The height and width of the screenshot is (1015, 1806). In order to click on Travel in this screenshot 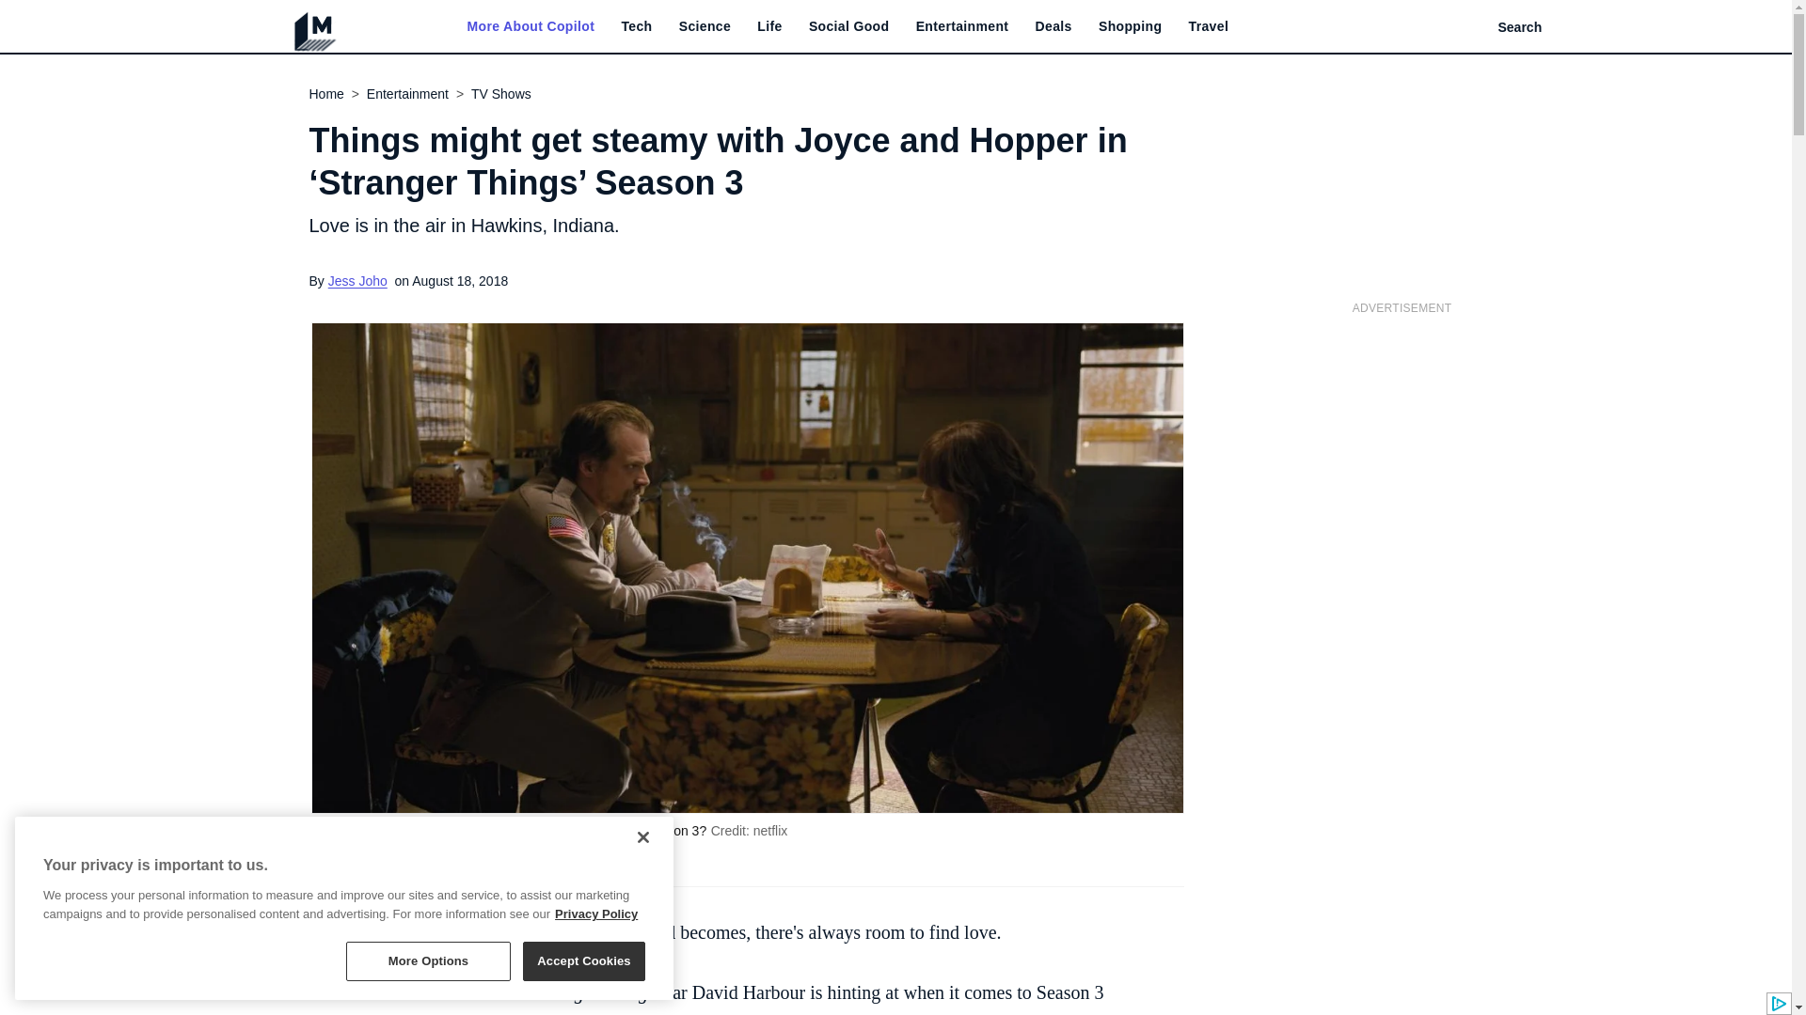, I will do `click(1209, 26)`.